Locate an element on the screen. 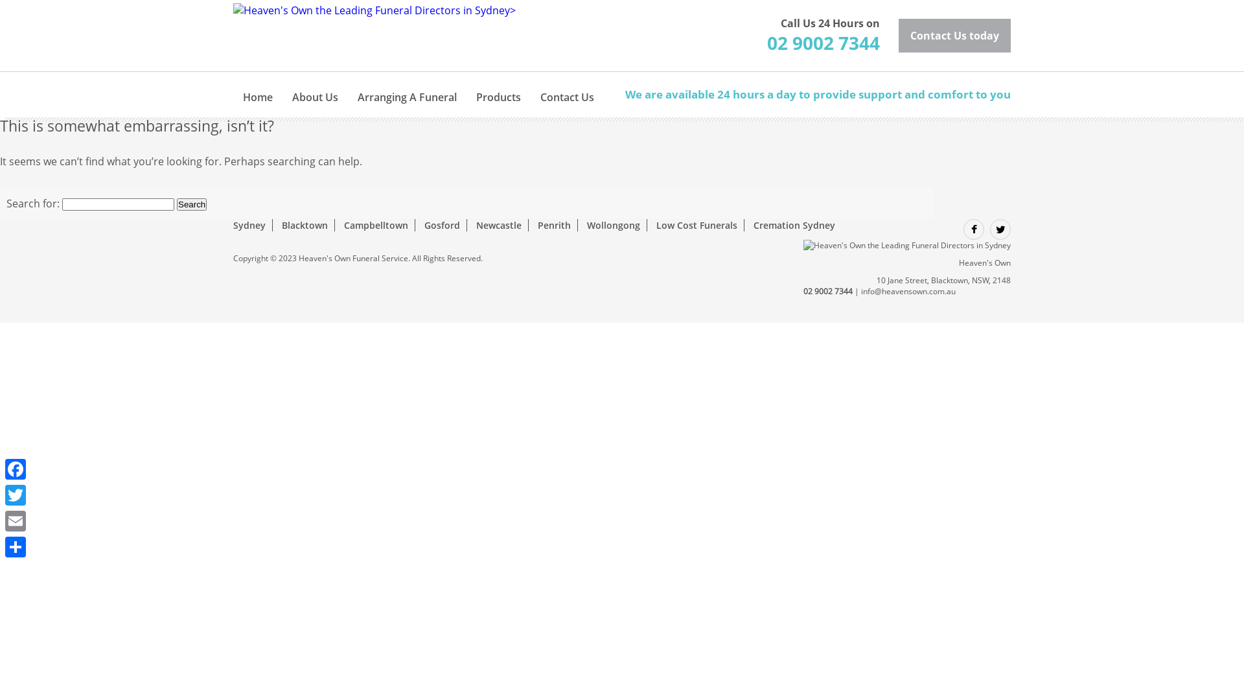 Image resolution: width=1244 pixels, height=700 pixels. Search is located at coordinates (192, 205).